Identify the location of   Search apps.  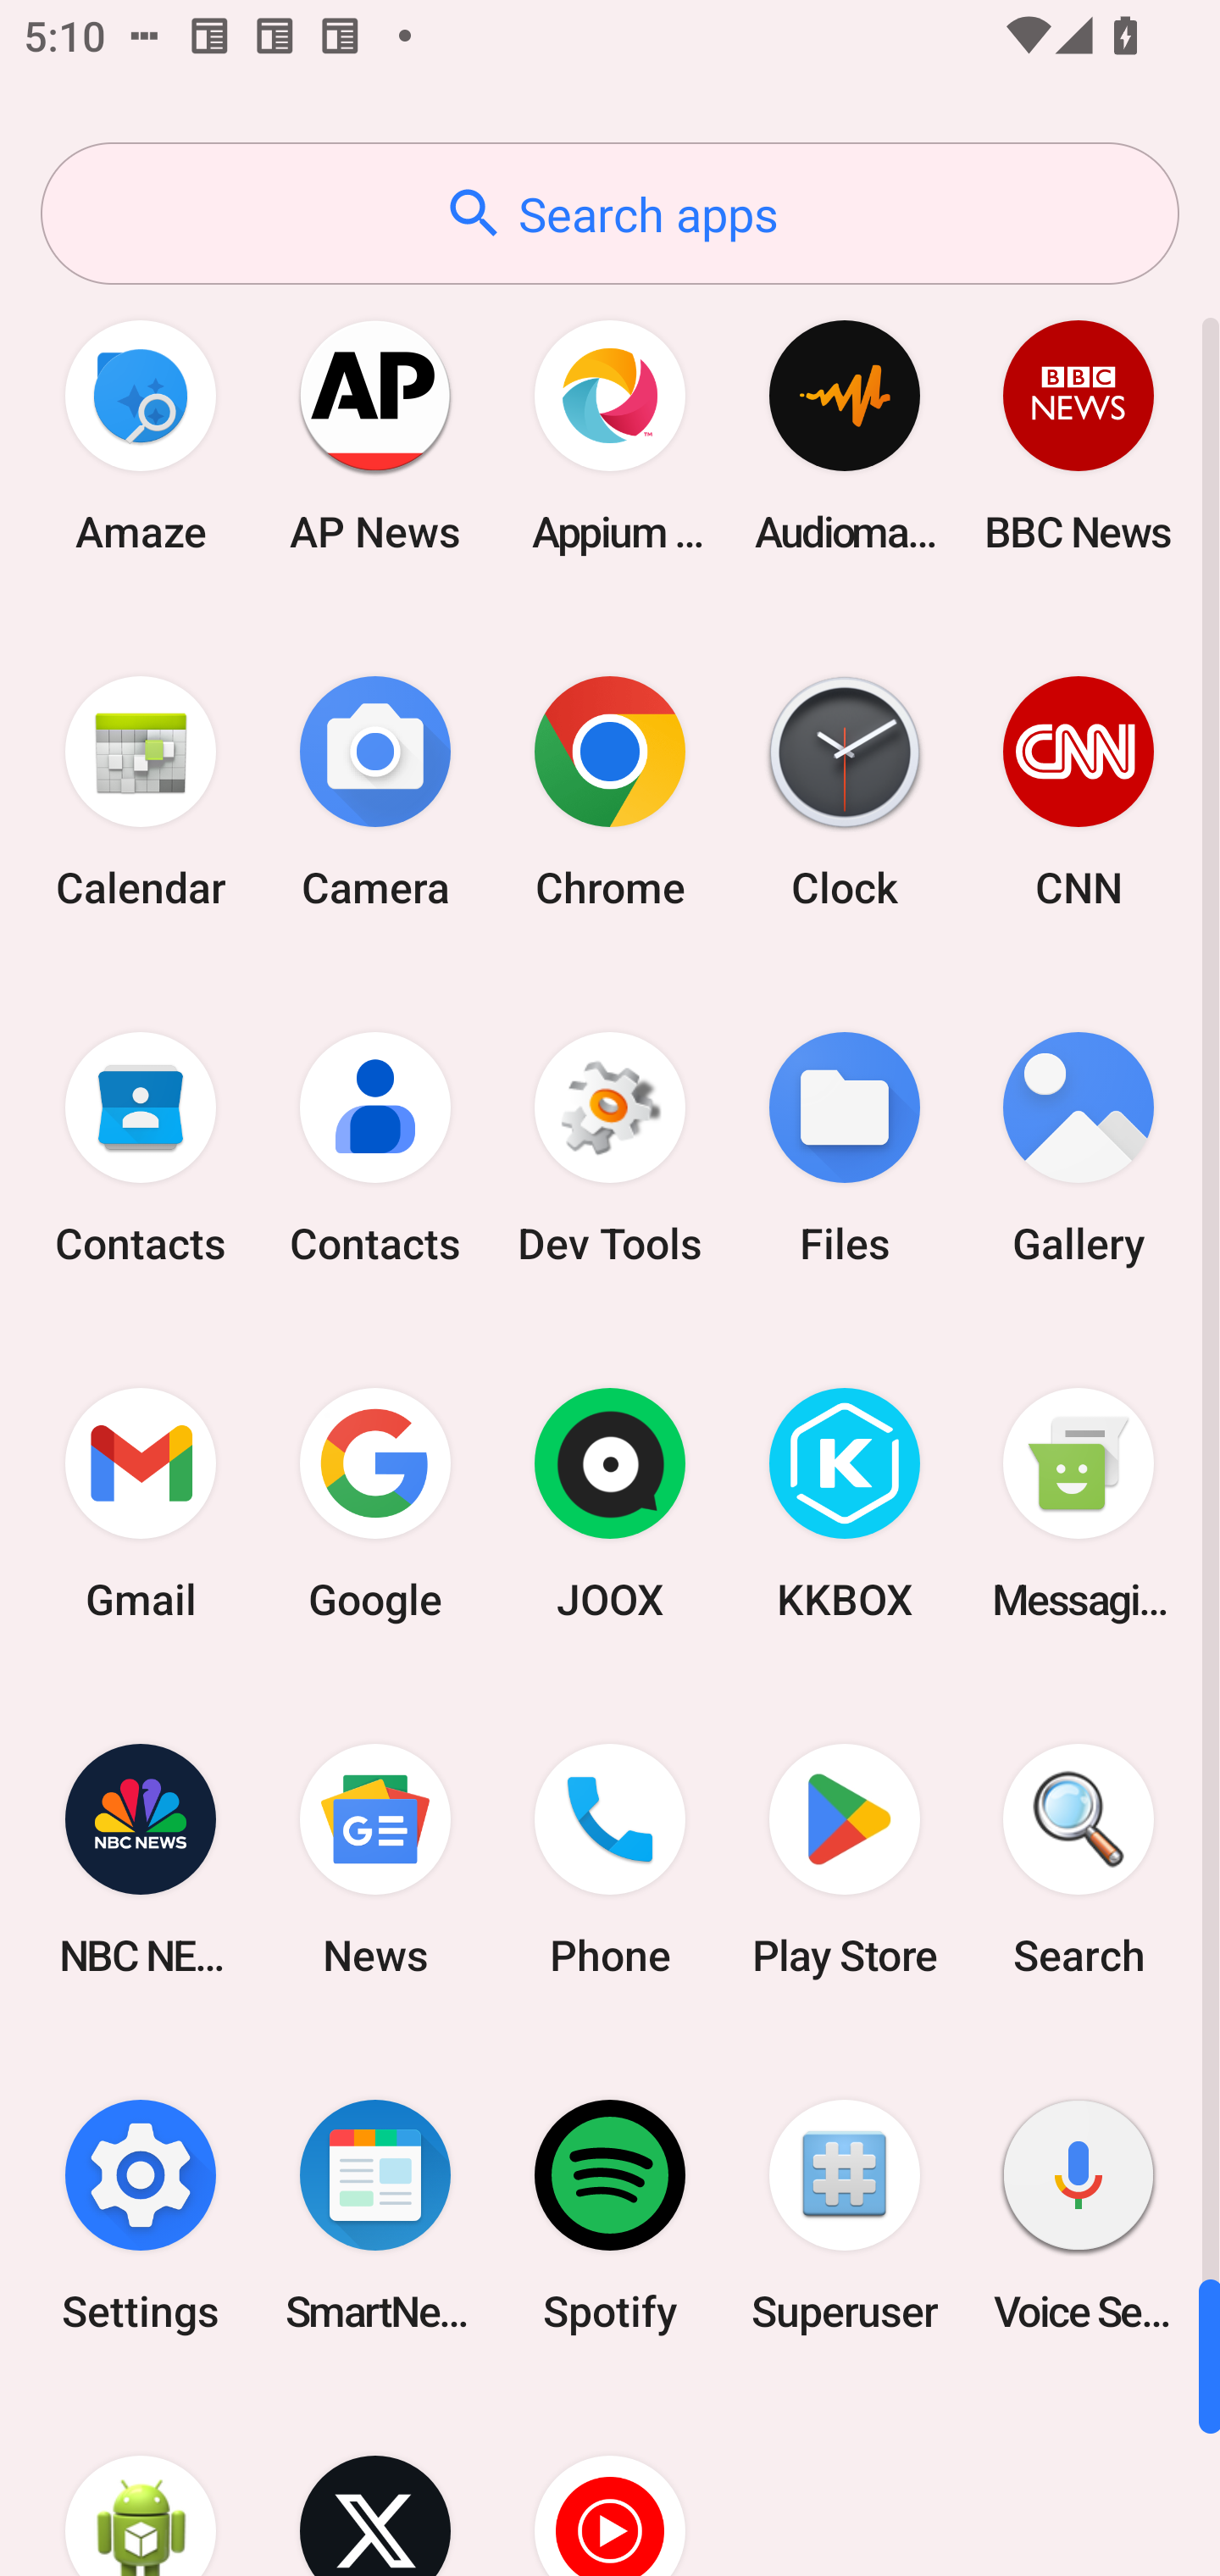
(610, 214).